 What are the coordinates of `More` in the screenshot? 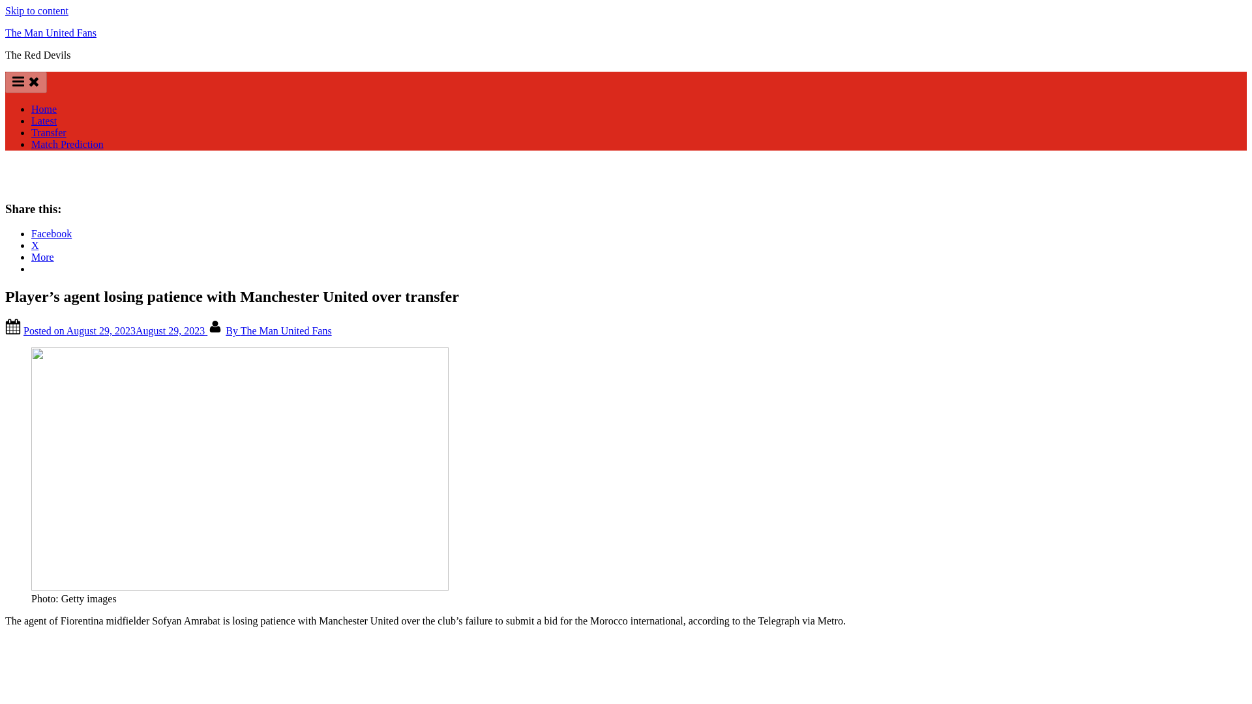 It's located at (42, 257).